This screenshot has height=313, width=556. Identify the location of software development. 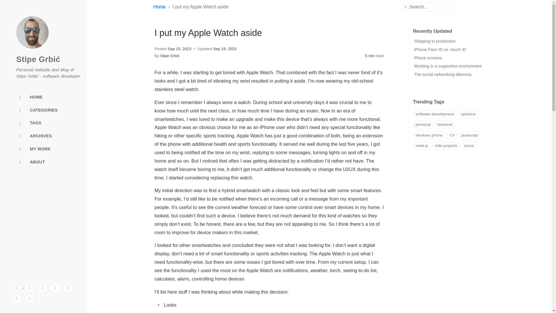
(435, 114).